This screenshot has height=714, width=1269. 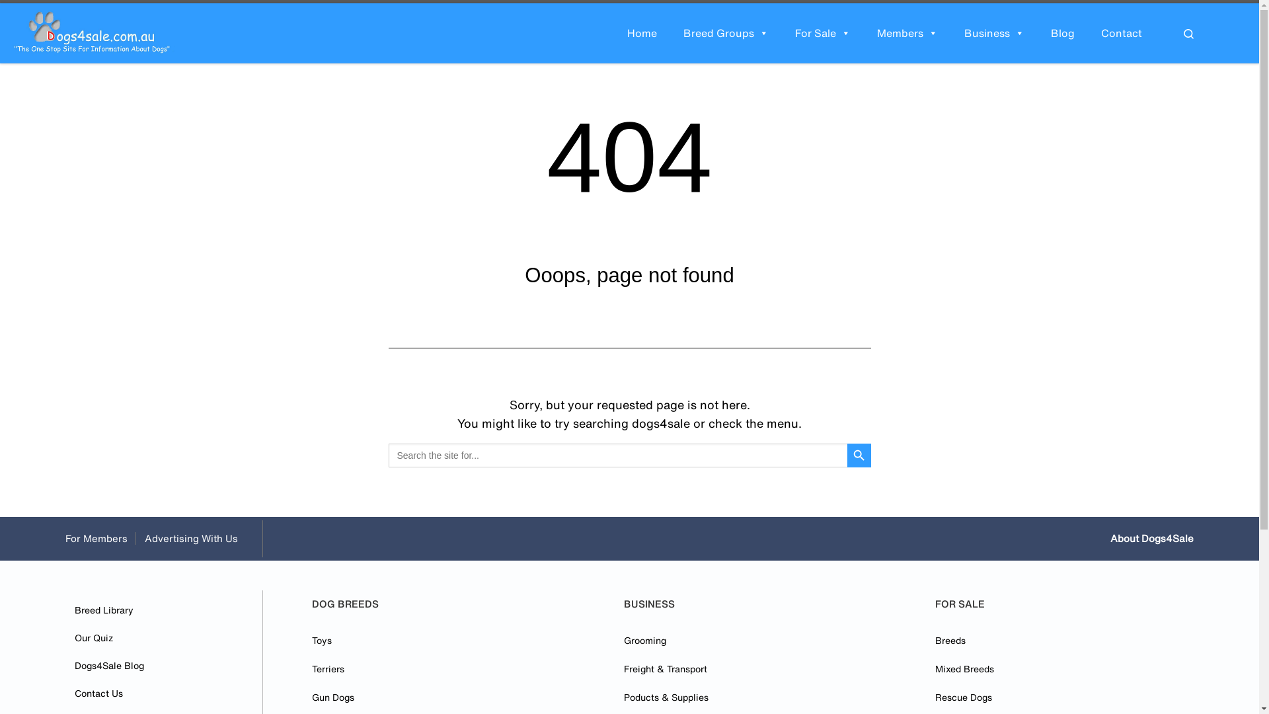 I want to click on Rescue Dogs, so click(x=964, y=697).